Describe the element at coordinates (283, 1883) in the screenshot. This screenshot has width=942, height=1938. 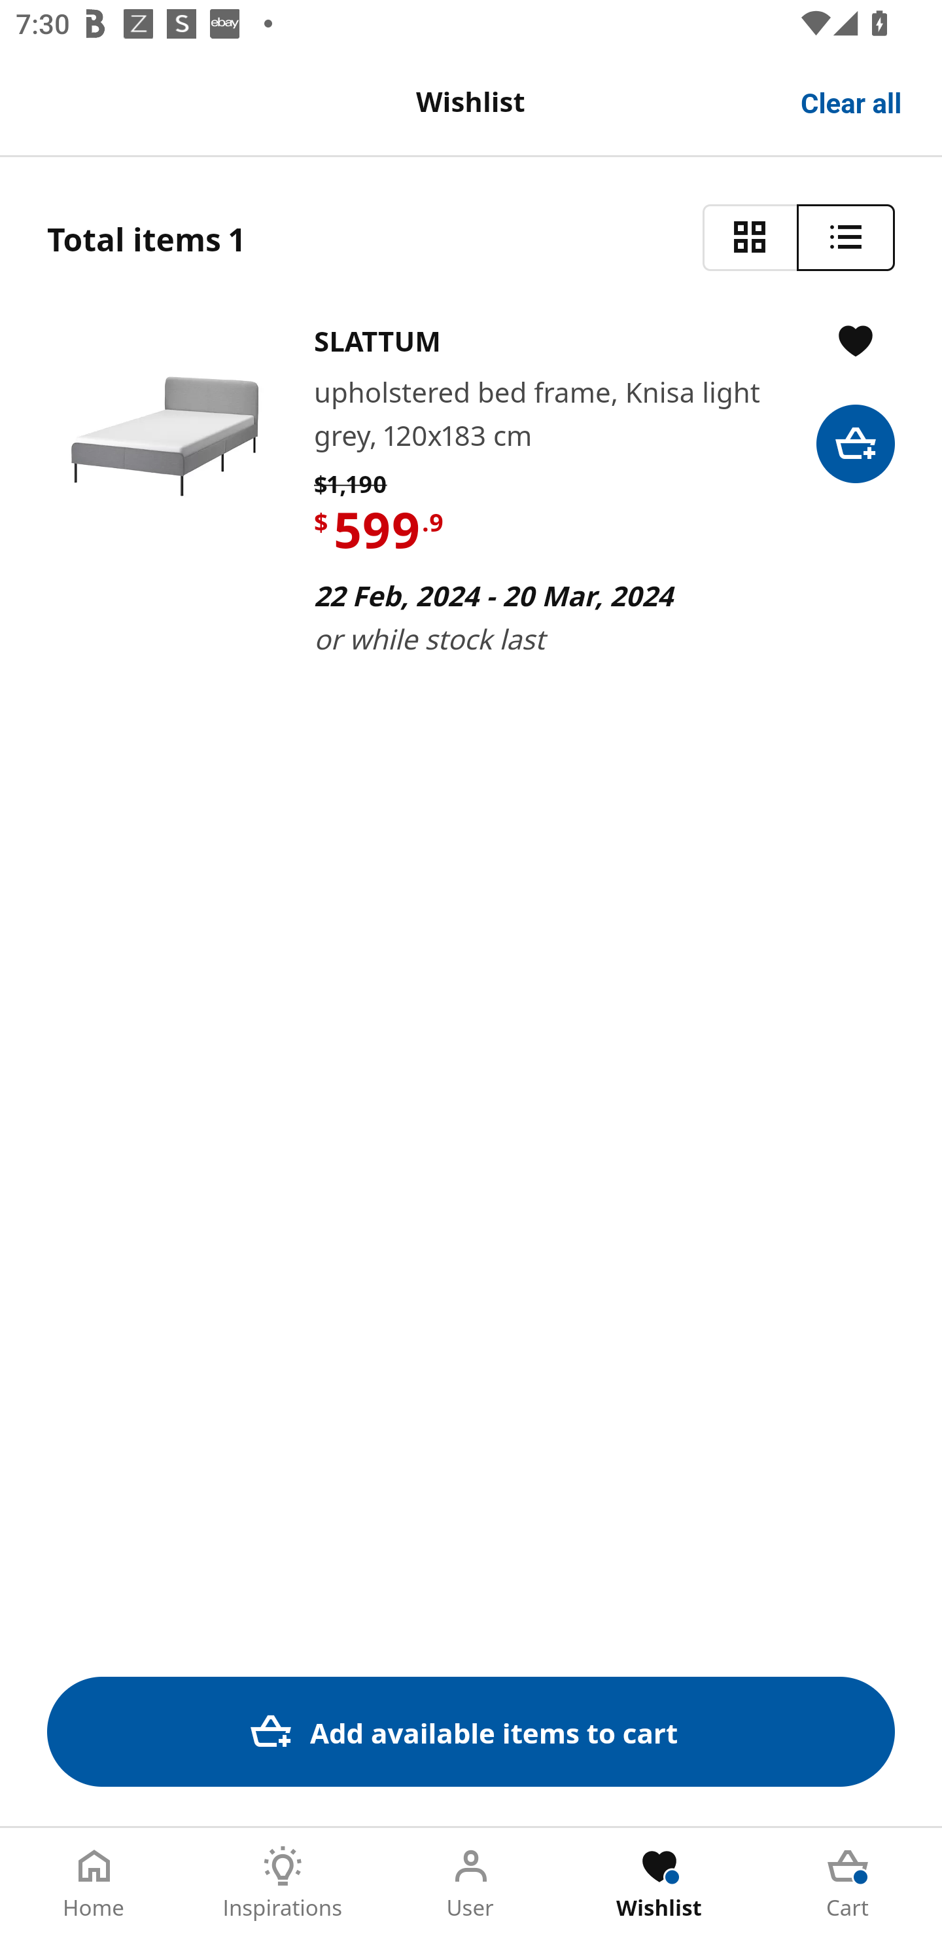
I see `Inspirations
Tab 2 of 5` at that location.